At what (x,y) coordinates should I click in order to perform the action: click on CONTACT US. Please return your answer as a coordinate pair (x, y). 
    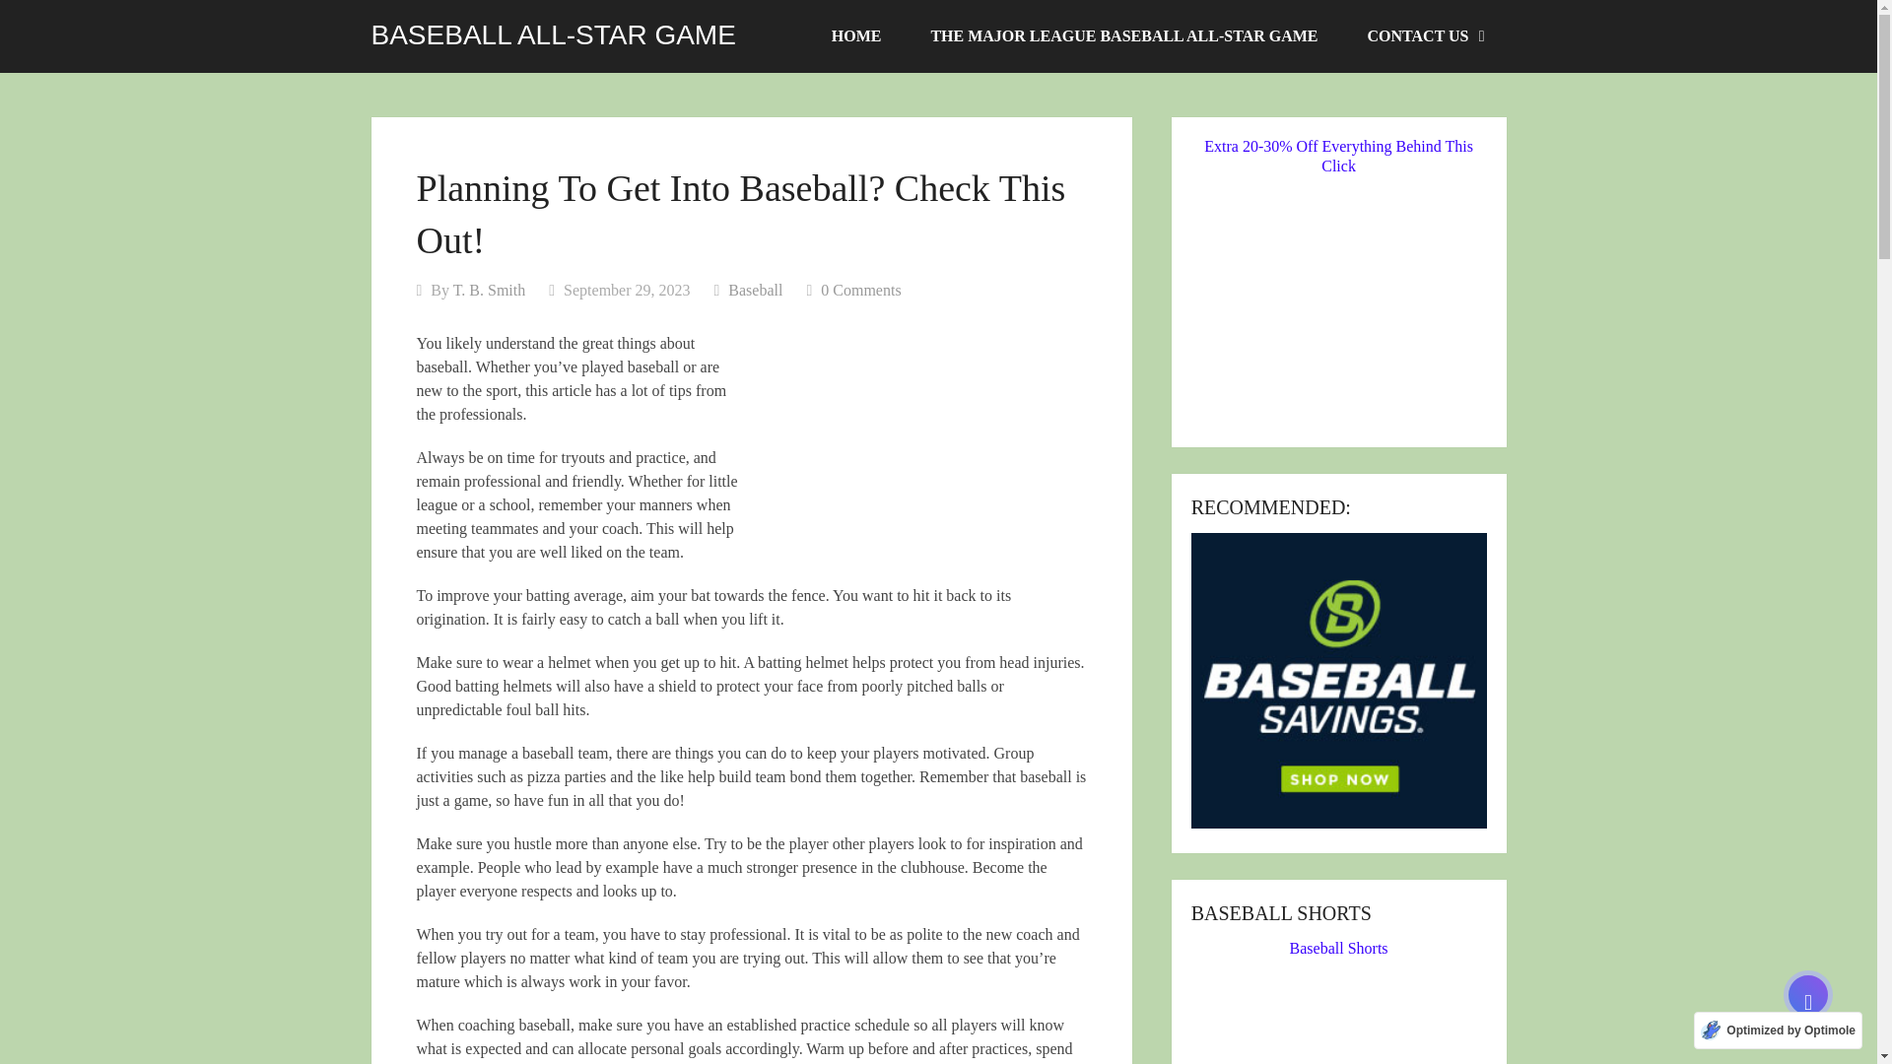
    Looking at the image, I should click on (1425, 36).